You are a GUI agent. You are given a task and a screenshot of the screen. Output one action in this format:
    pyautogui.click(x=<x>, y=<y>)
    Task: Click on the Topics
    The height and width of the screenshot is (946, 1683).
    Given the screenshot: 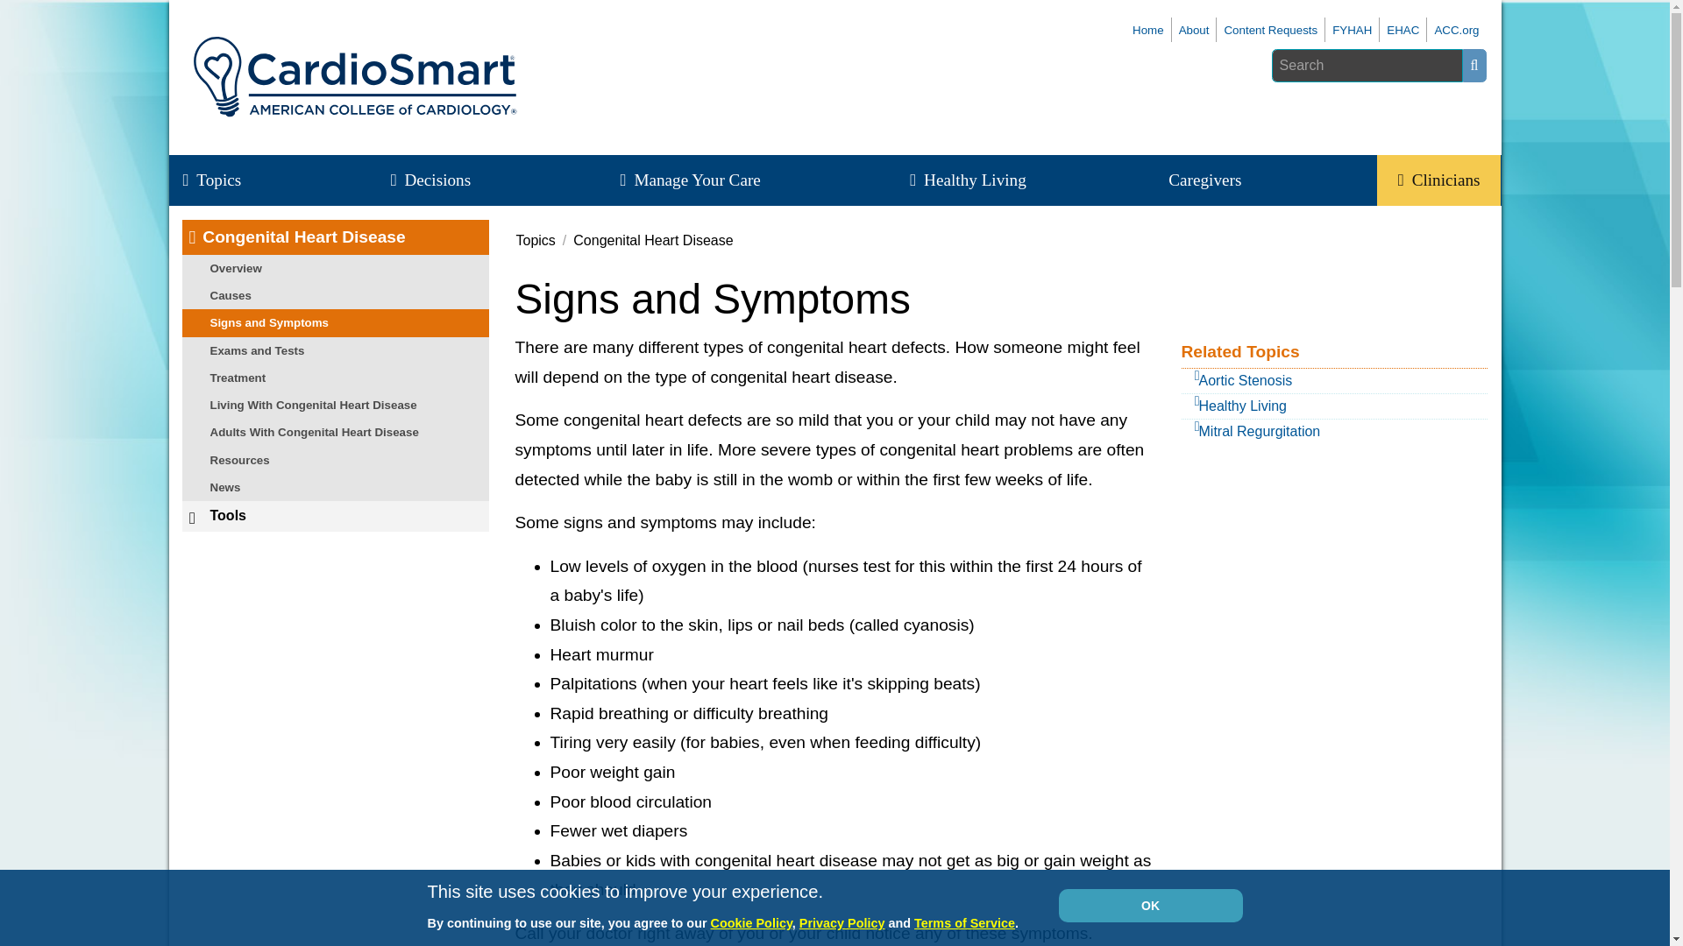 What is the action you would take?
    pyautogui.click(x=222, y=180)
    